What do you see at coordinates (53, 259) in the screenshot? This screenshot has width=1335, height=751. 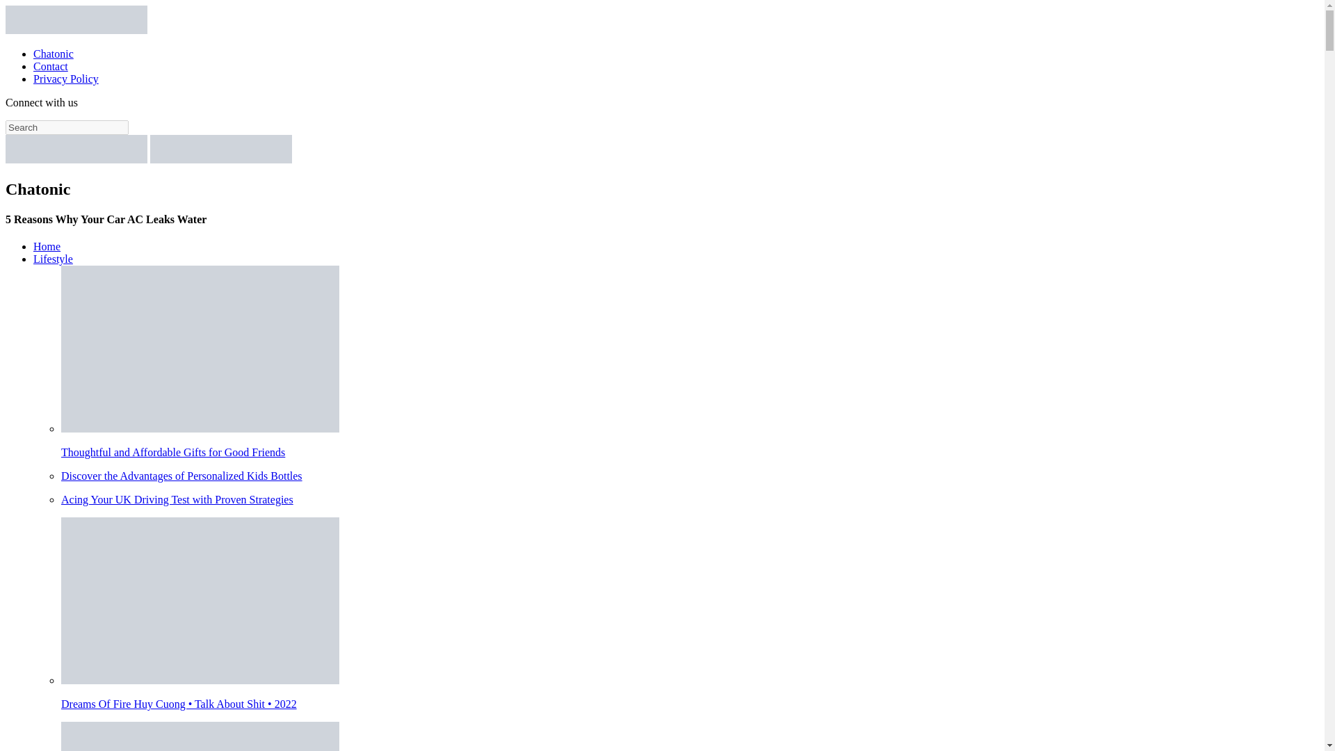 I see `Lifestyle` at bounding box center [53, 259].